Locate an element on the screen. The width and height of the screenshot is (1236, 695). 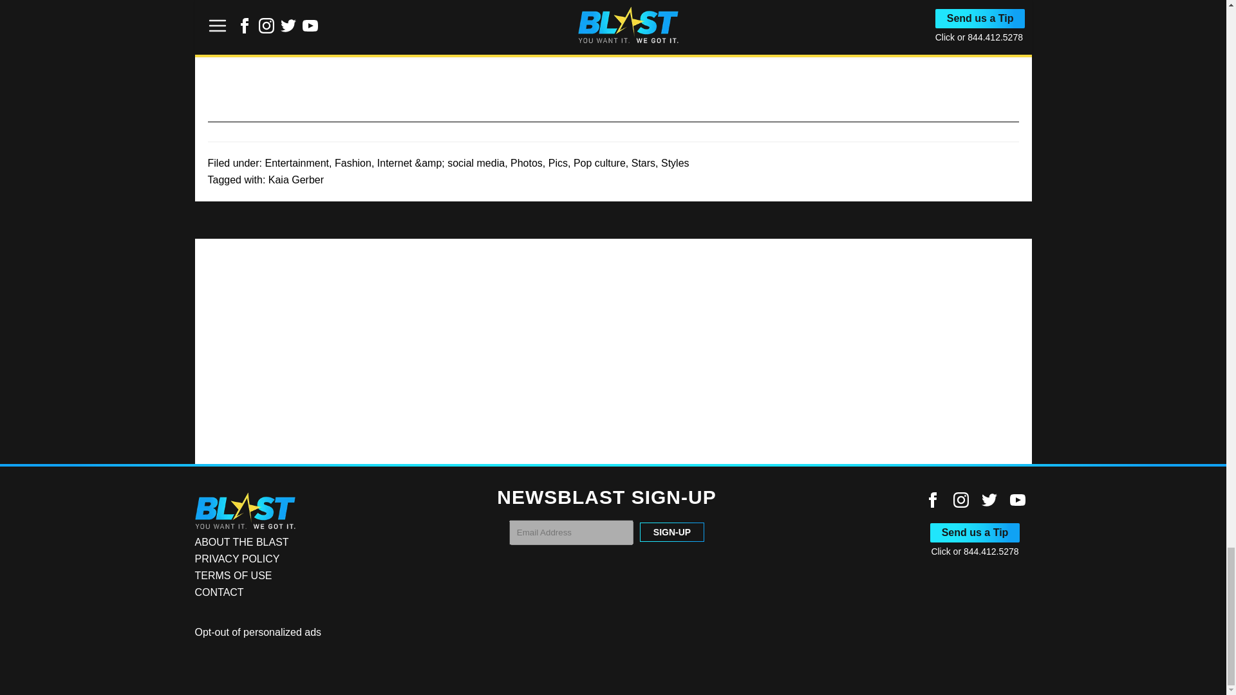
Link to Facebook is located at coordinates (932, 499).